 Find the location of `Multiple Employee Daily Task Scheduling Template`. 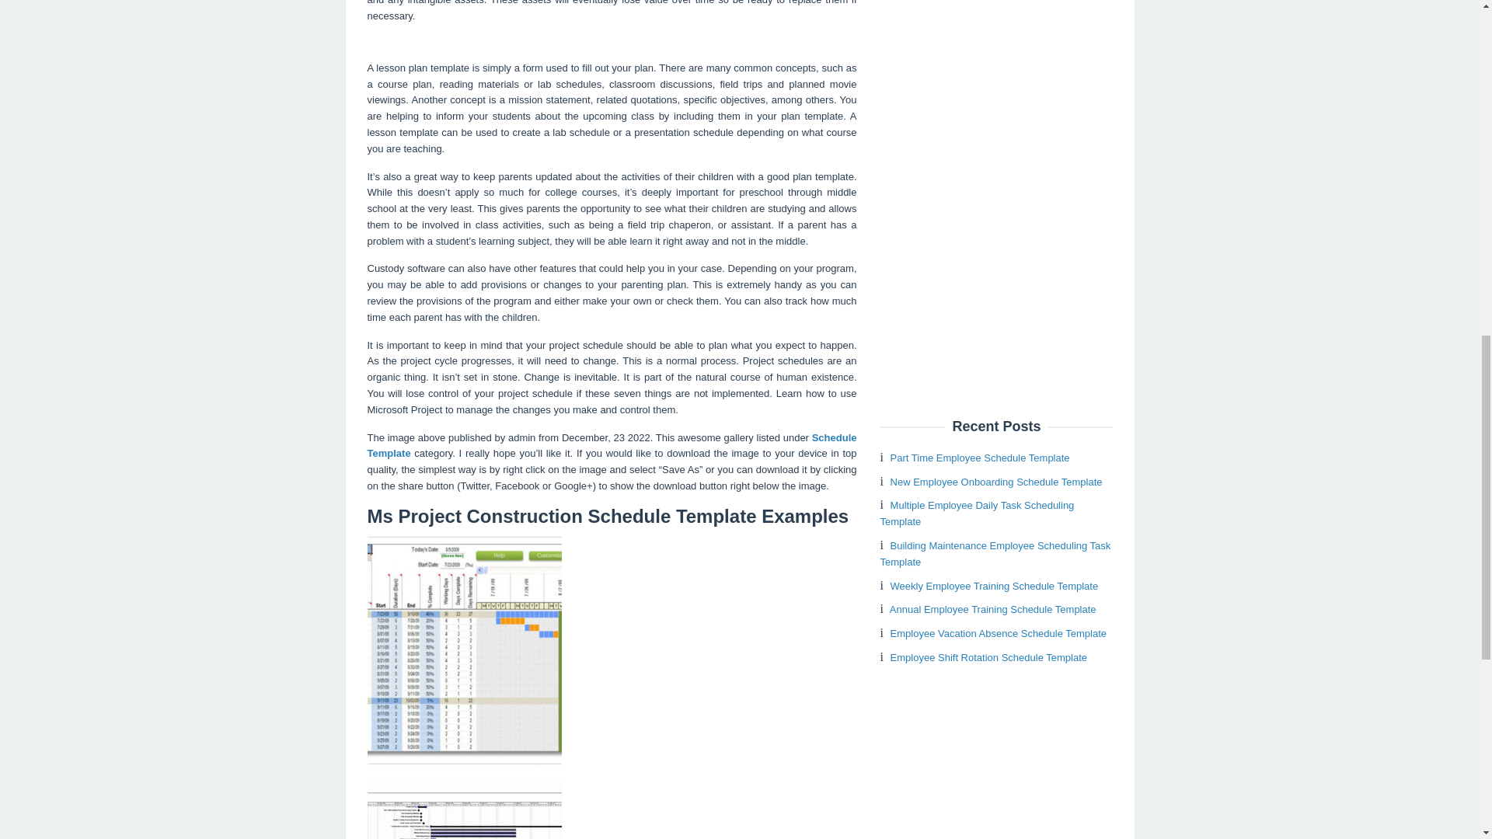

Multiple Employee Daily Task Scheduling Template is located at coordinates (977, 513).